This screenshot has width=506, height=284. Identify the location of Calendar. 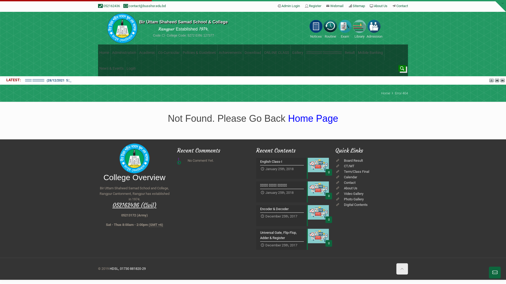
(351, 177).